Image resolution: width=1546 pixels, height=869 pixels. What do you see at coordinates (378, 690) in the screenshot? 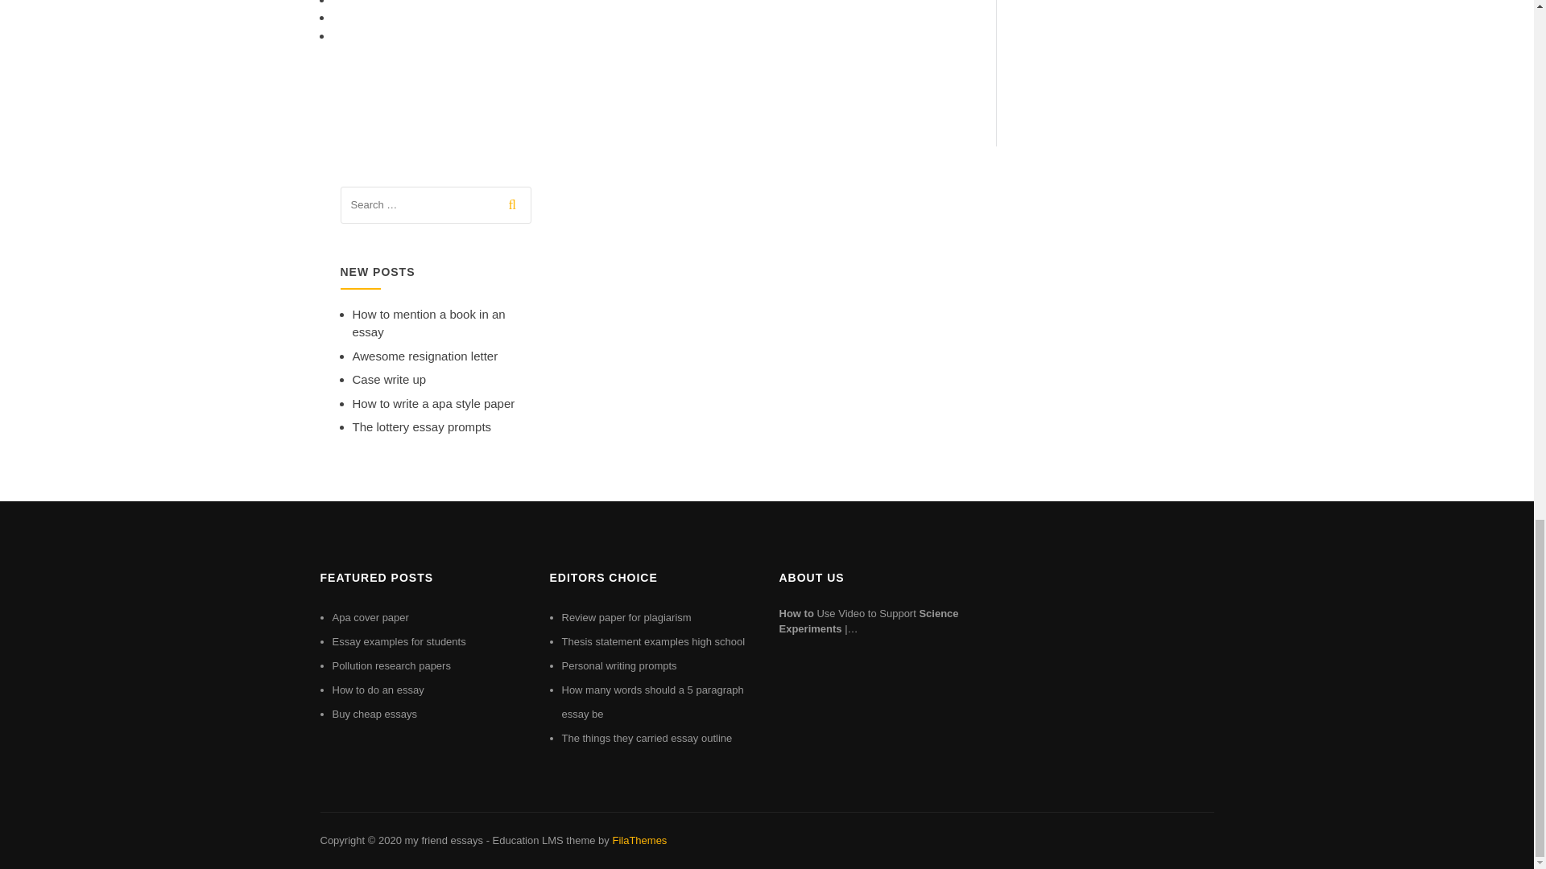
I see `How to do an essay` at bounding box center [378, 690].